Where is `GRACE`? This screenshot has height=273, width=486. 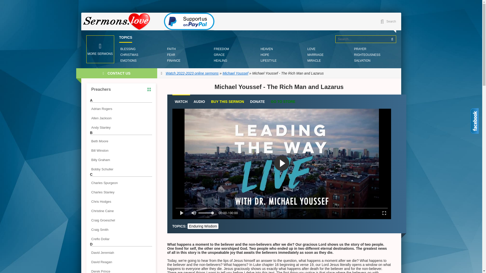
GRACE is located at coordinates (219, 55).